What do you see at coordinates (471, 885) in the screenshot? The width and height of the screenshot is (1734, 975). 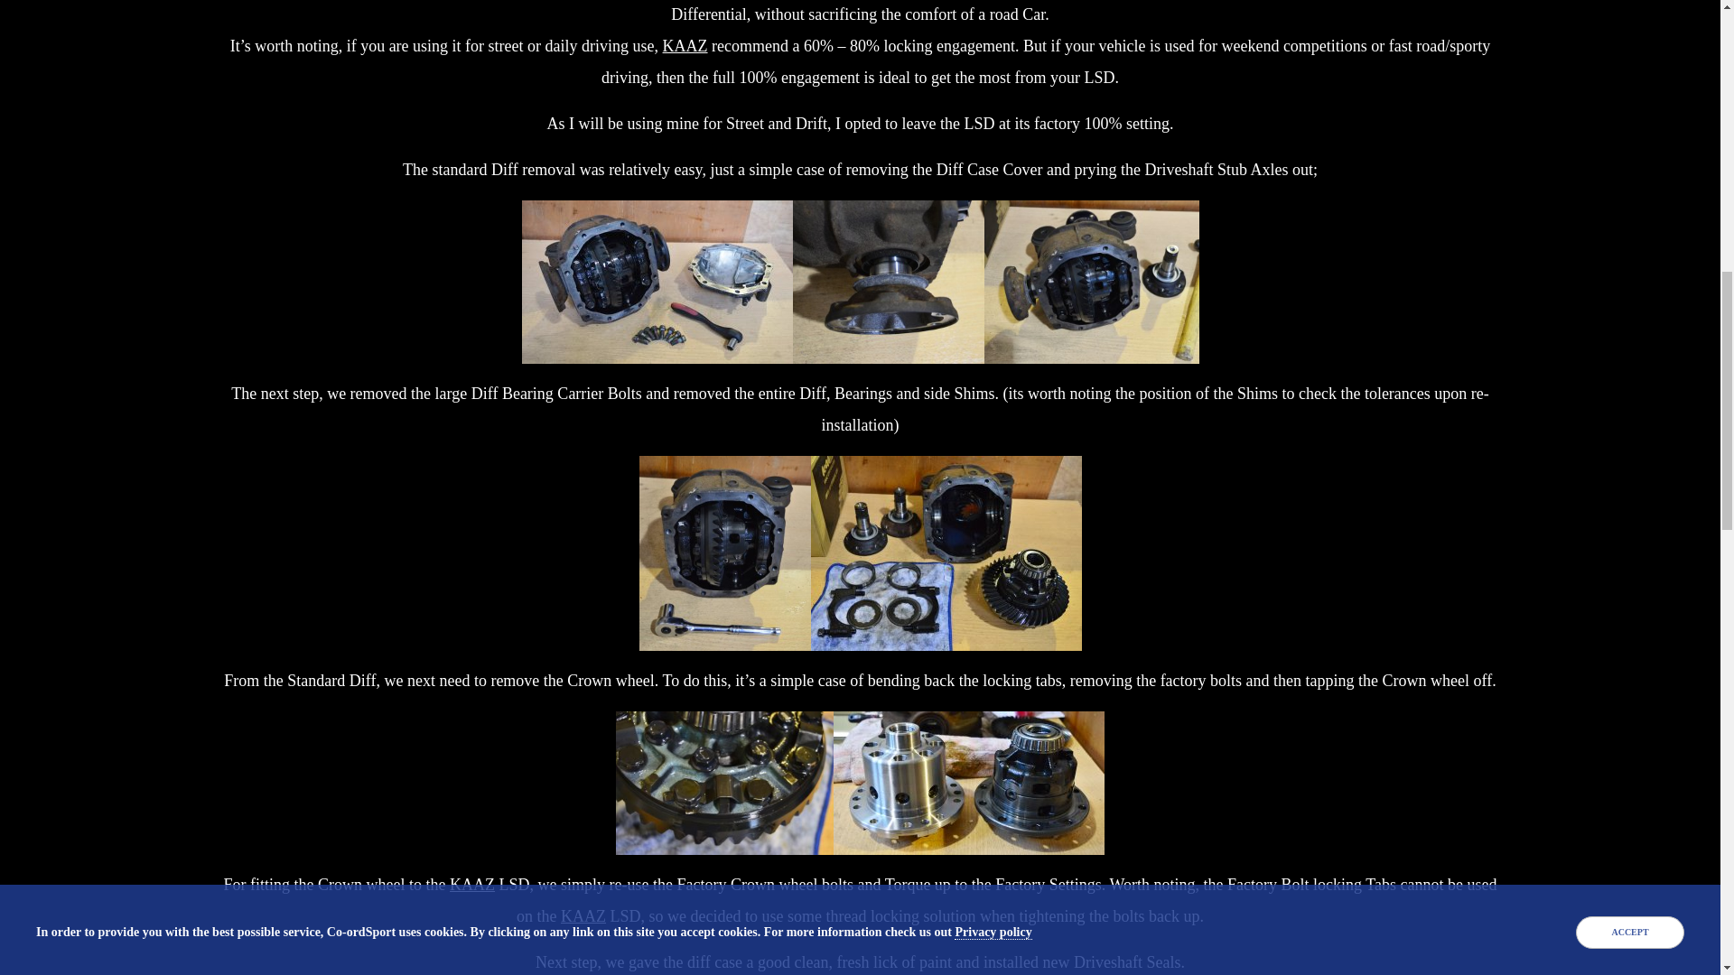 I see `KAAZ` at bounding box center [471, 885].